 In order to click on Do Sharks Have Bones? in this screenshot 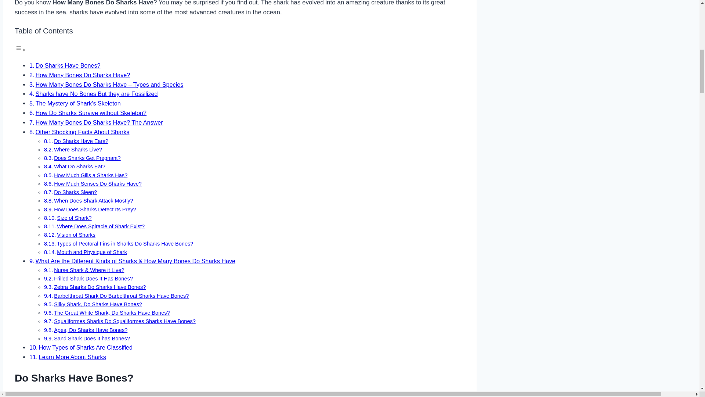, I will do `click(68, 65)`.